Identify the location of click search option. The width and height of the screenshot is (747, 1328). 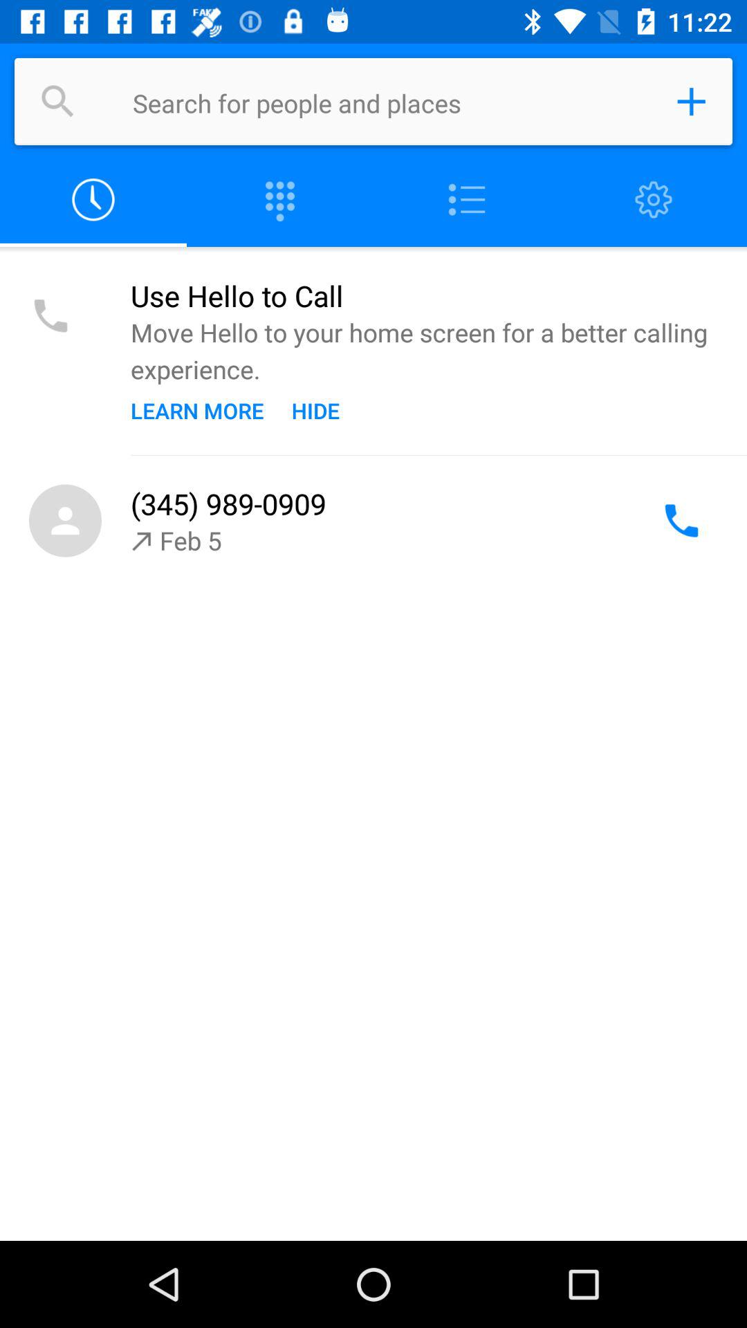
(58, 102).